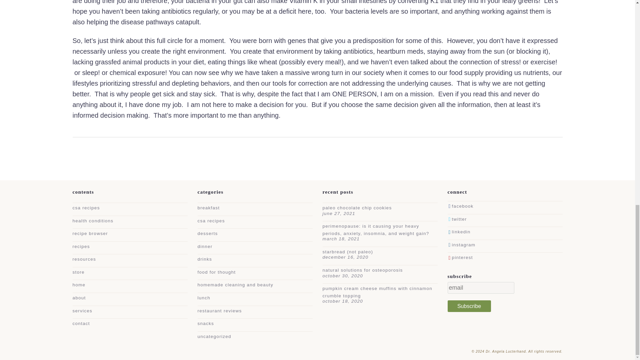 The height and width of the screenshot is (360, 640). Describe the element at coordinates (90, 233) in the screenshot. I see `recipe browser` at that location.